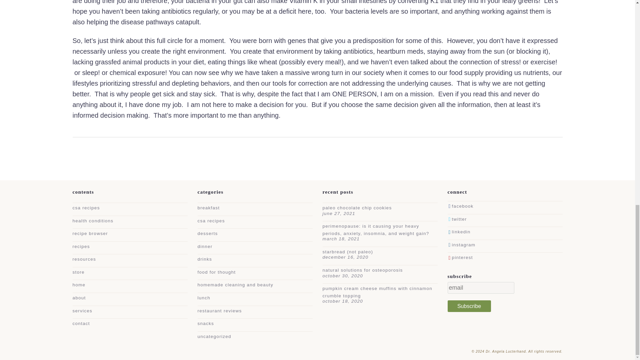 The height and width of the screenshot is (360, 640). Describe the element at coordinates (90, 233) in the screenshot. I see `recipe browser` at that location.